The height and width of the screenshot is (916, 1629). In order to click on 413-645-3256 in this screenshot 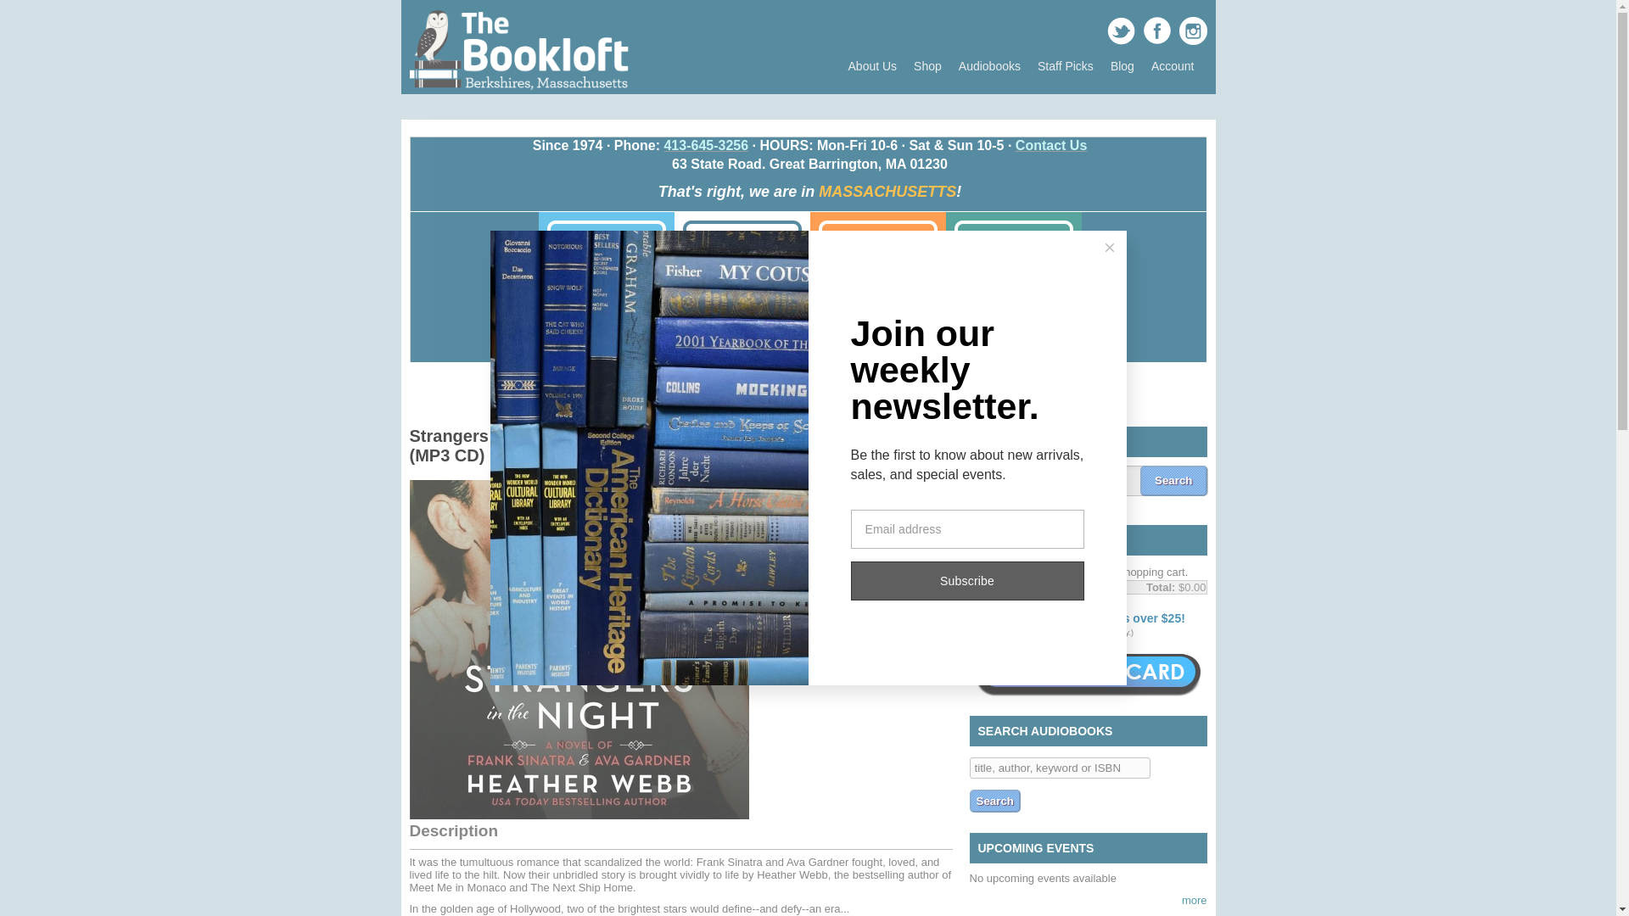, I will do `click(705, 146)`.